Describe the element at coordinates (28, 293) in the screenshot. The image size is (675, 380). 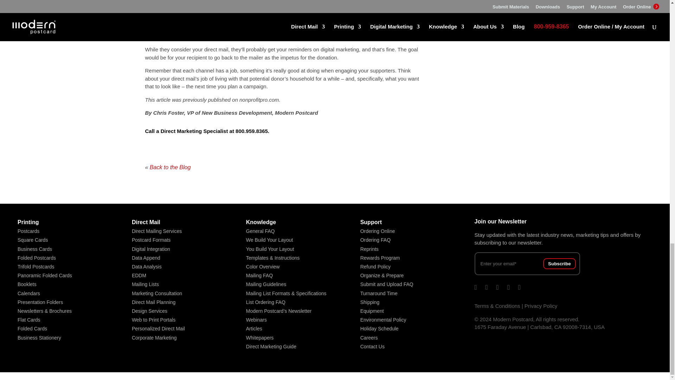
I see `Calendars` at that location.